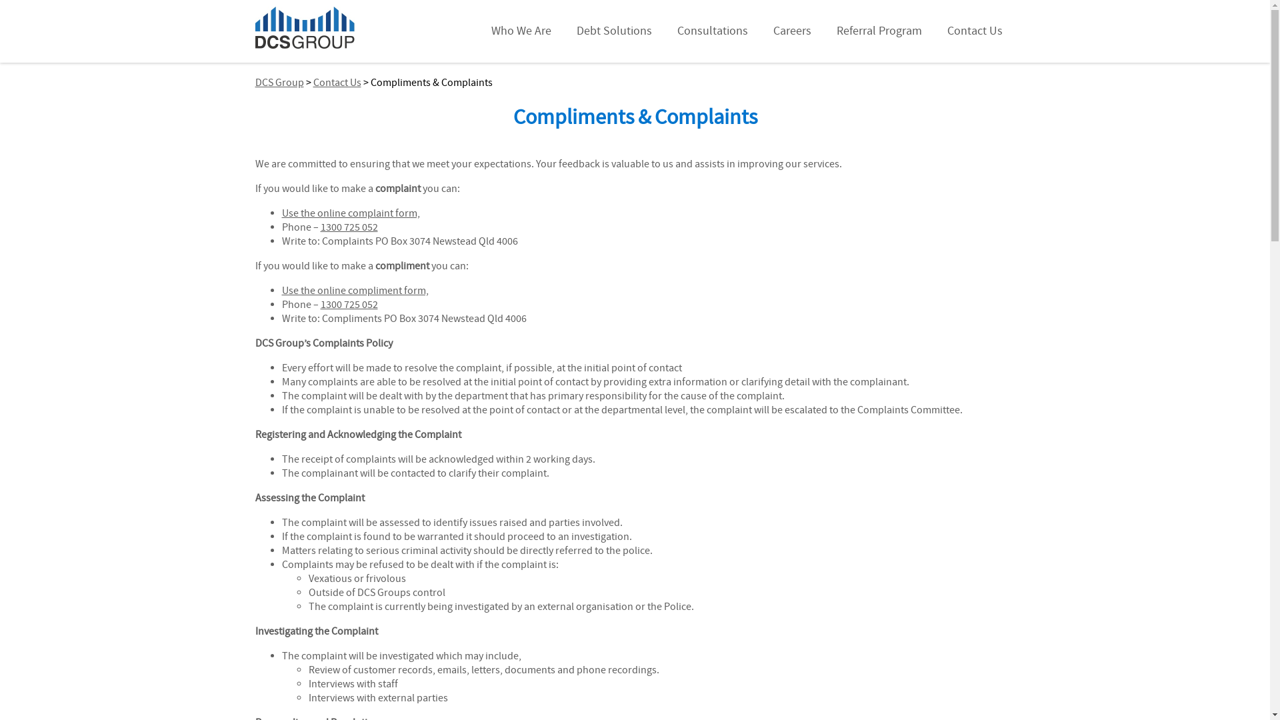 The height and width of the screenshot is (720, 1280). What do you see at coordinates (975, 31) in the screenshot?
I see `Contact Us` at bounding box center [975, 31].